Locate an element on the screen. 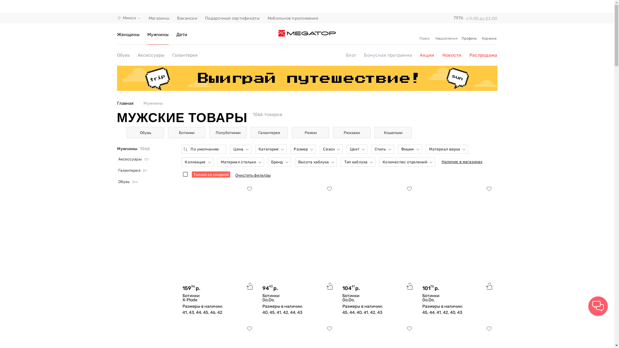 The width and height of the screenshot is (619, 348). 7976 is located at coordinates (458, 18).